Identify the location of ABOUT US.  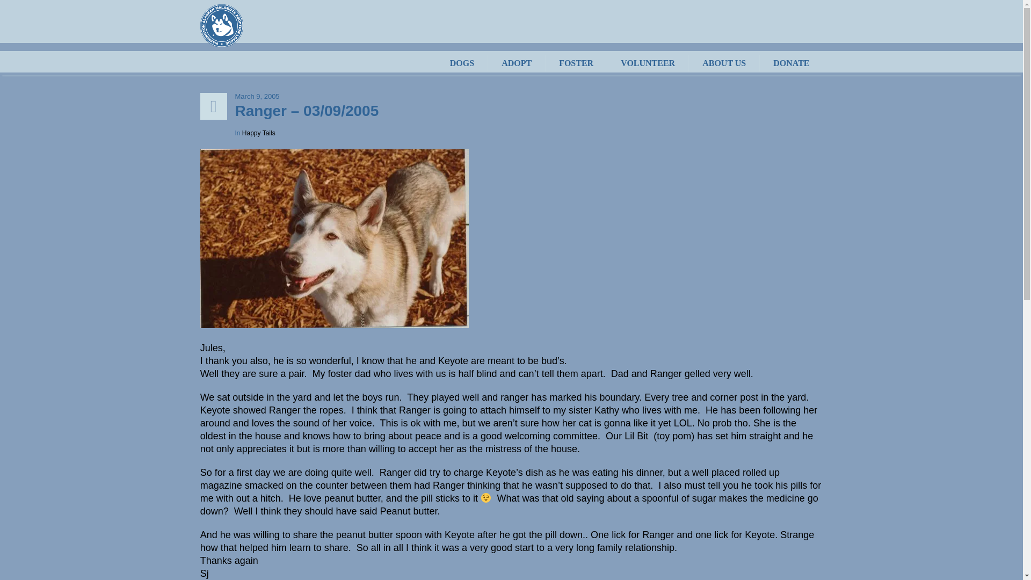
(724, 63).